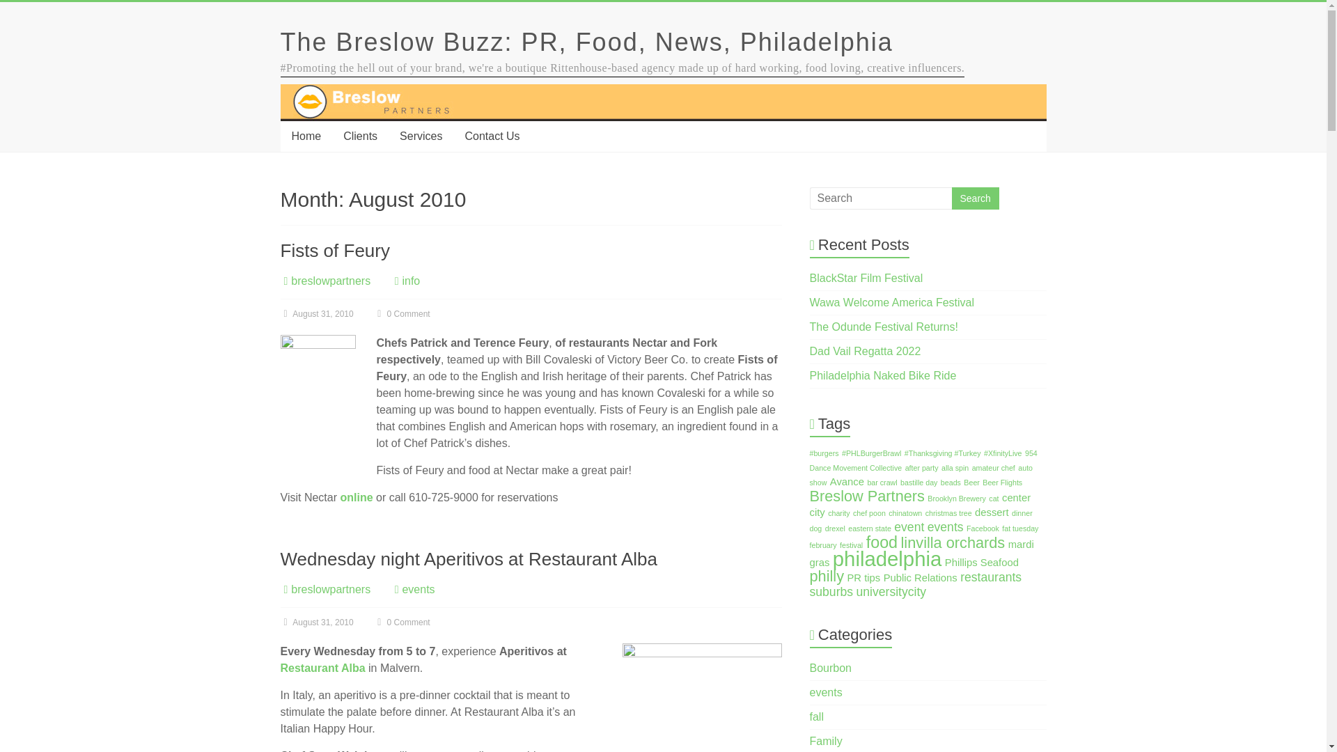 Image resolution: width=1337 pixels, height=752 pixels. What do you see at coordinates (401, 622) in the screenshot?
I see `0 Comment` at bounding box center [401, 622].